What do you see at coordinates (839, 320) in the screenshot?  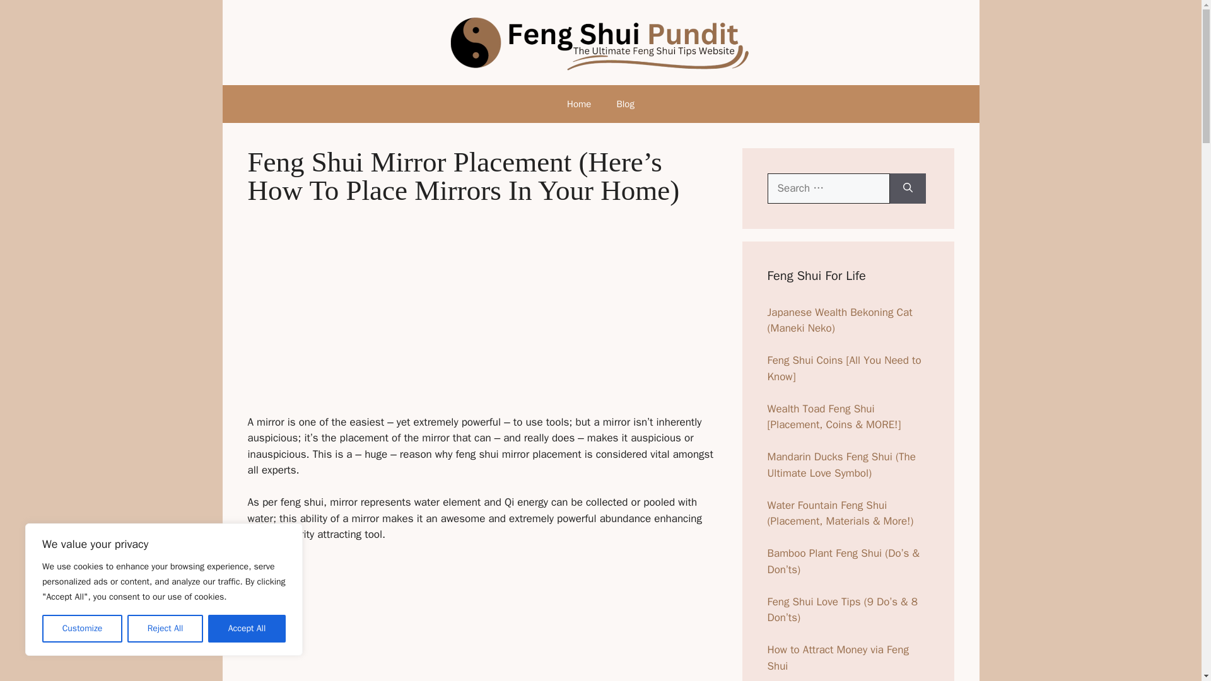 I see `Maneki Neko` at bounding box center [839, 320].